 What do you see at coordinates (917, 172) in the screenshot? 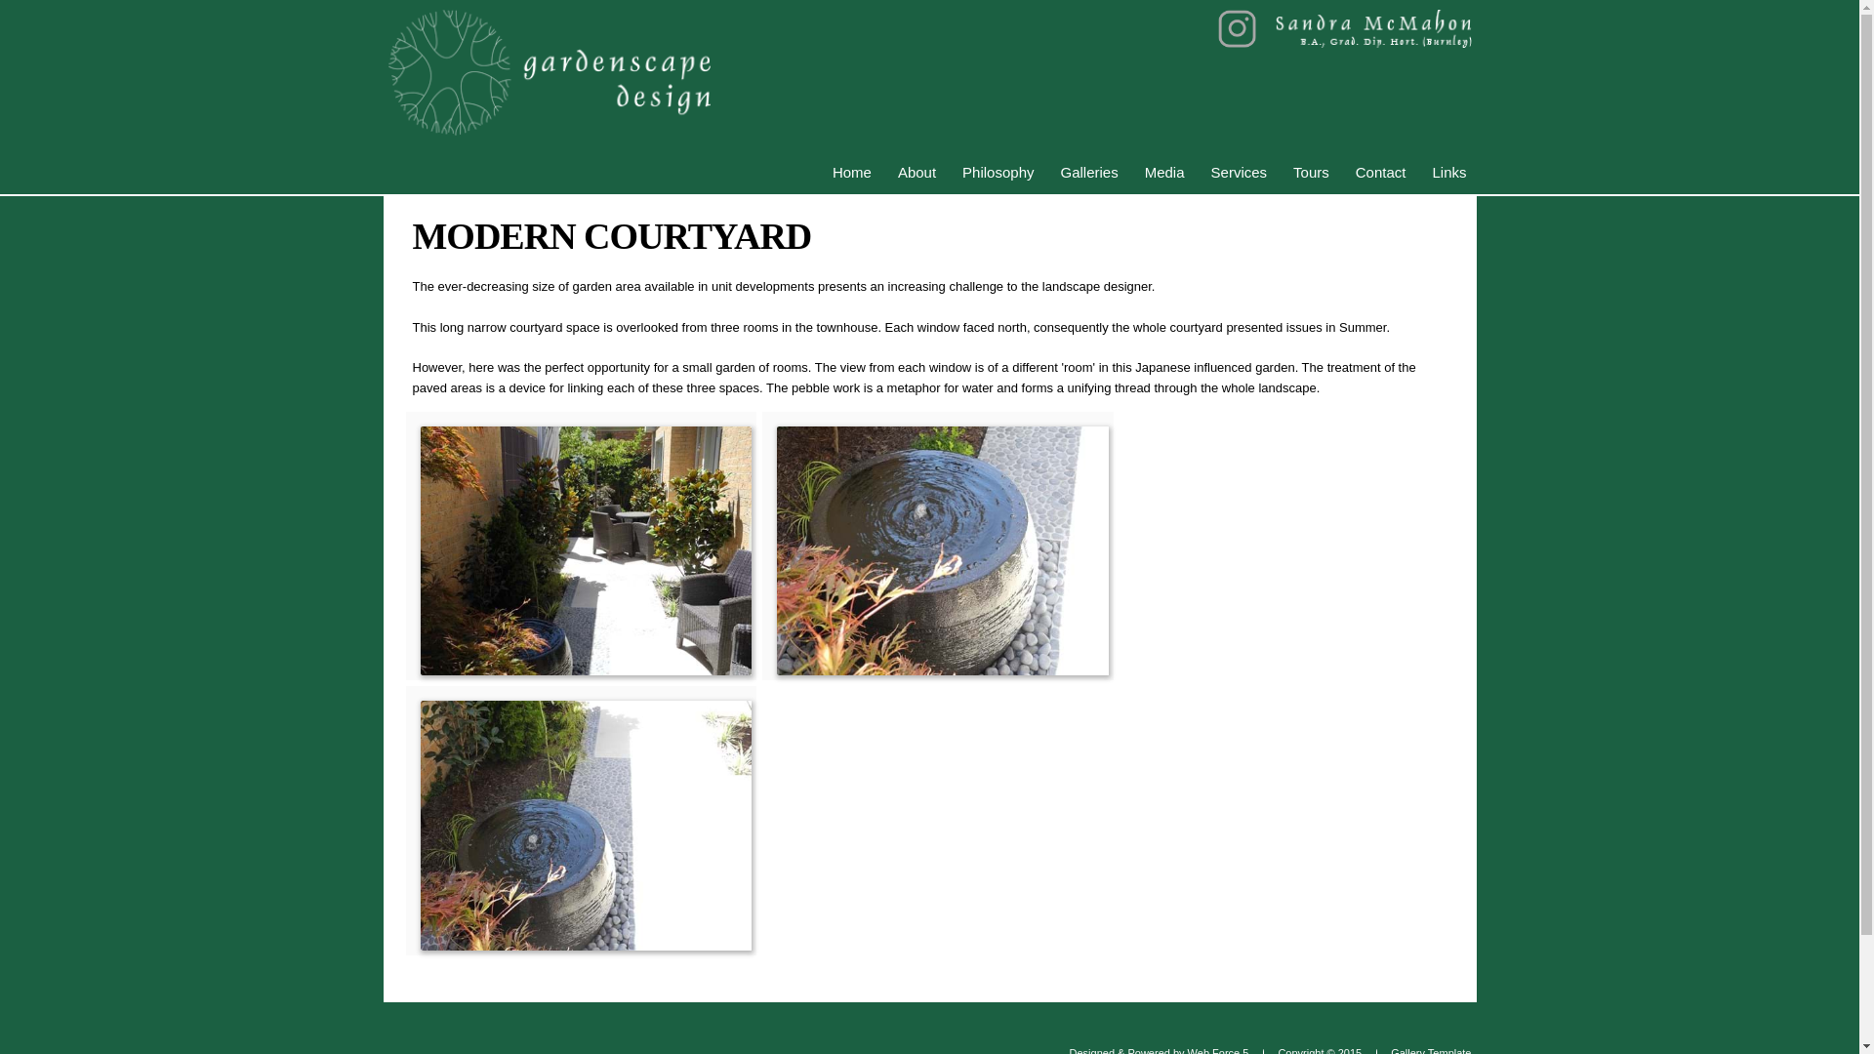
I see `About` at bounding box center [917, 172].